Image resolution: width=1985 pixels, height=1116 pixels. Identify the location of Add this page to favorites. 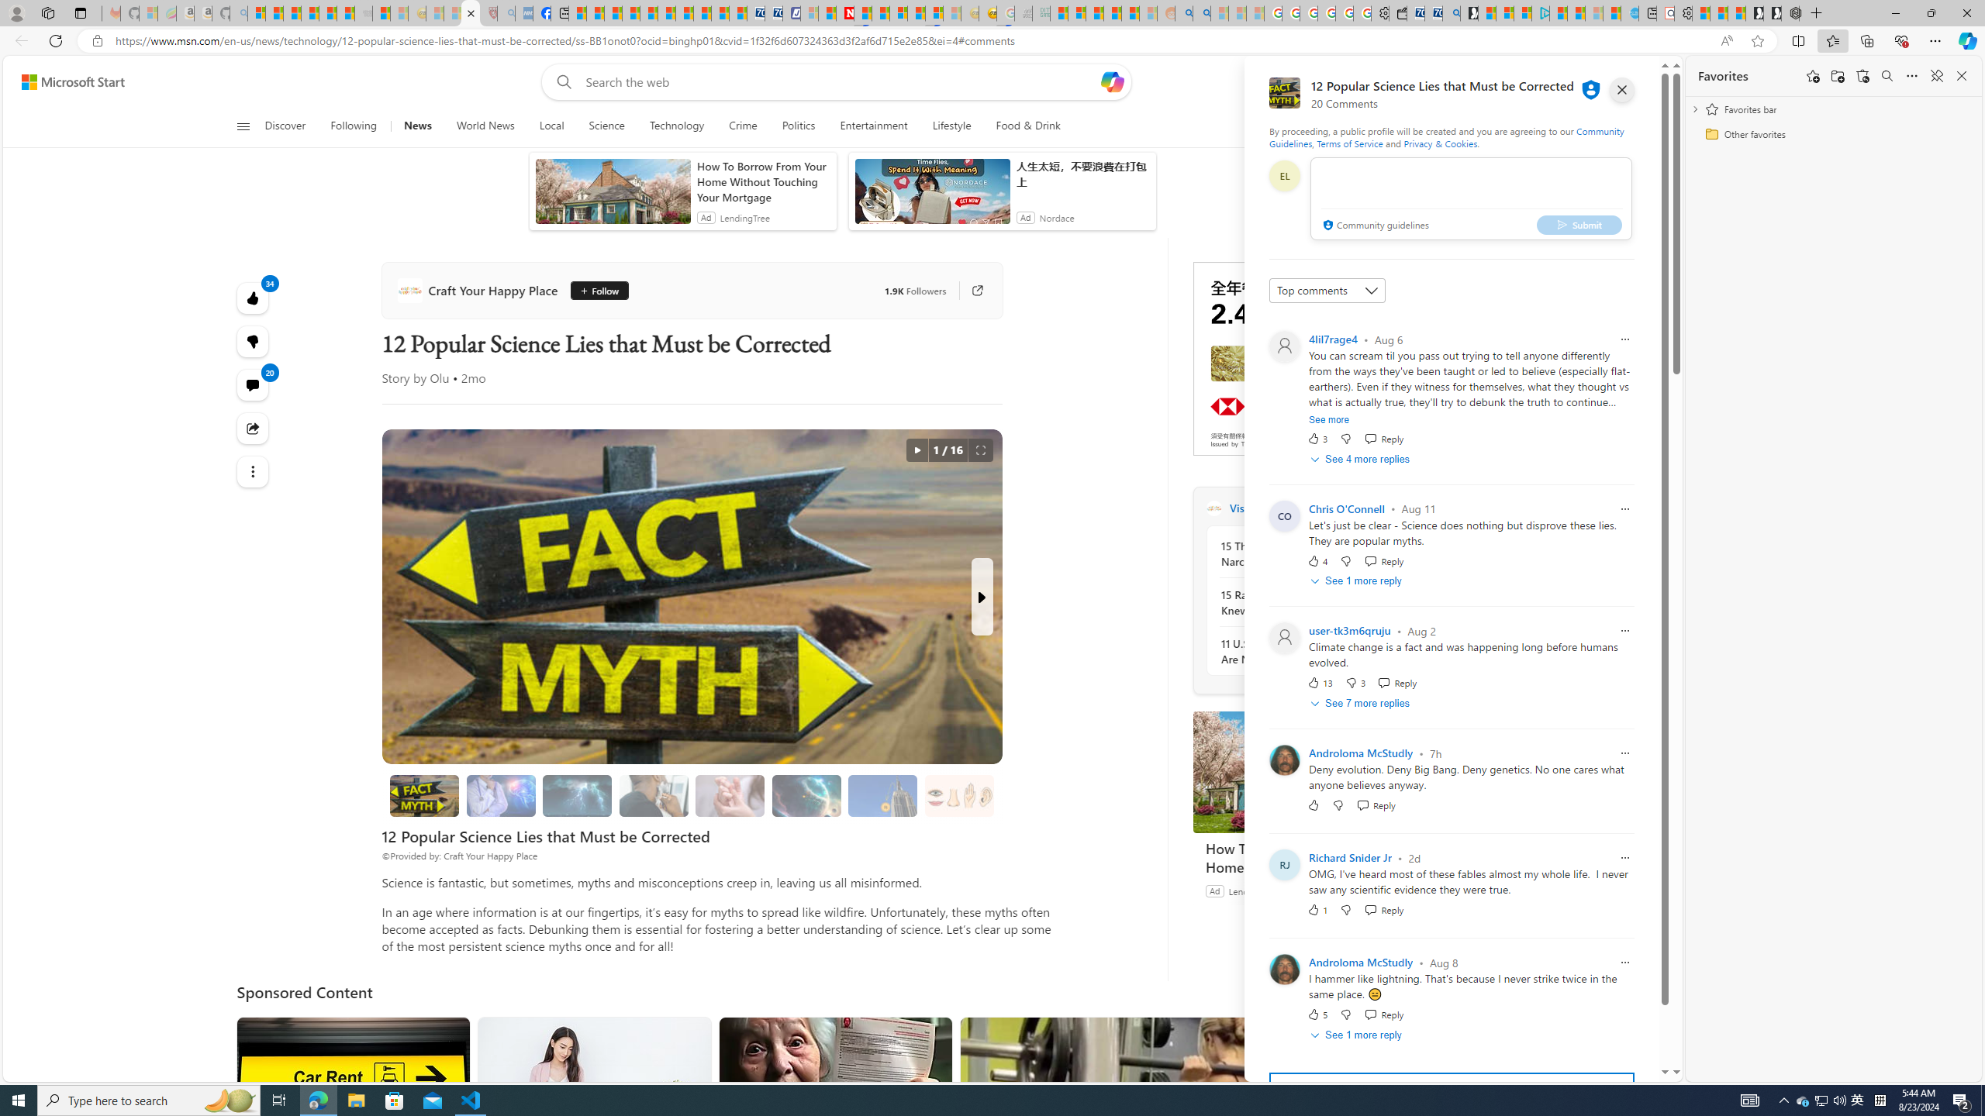
(1813, 76).